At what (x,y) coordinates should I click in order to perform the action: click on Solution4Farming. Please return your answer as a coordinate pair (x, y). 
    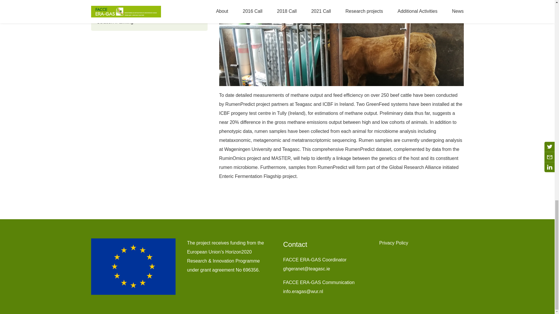
    Looking at the image, I should click on (149, 22).